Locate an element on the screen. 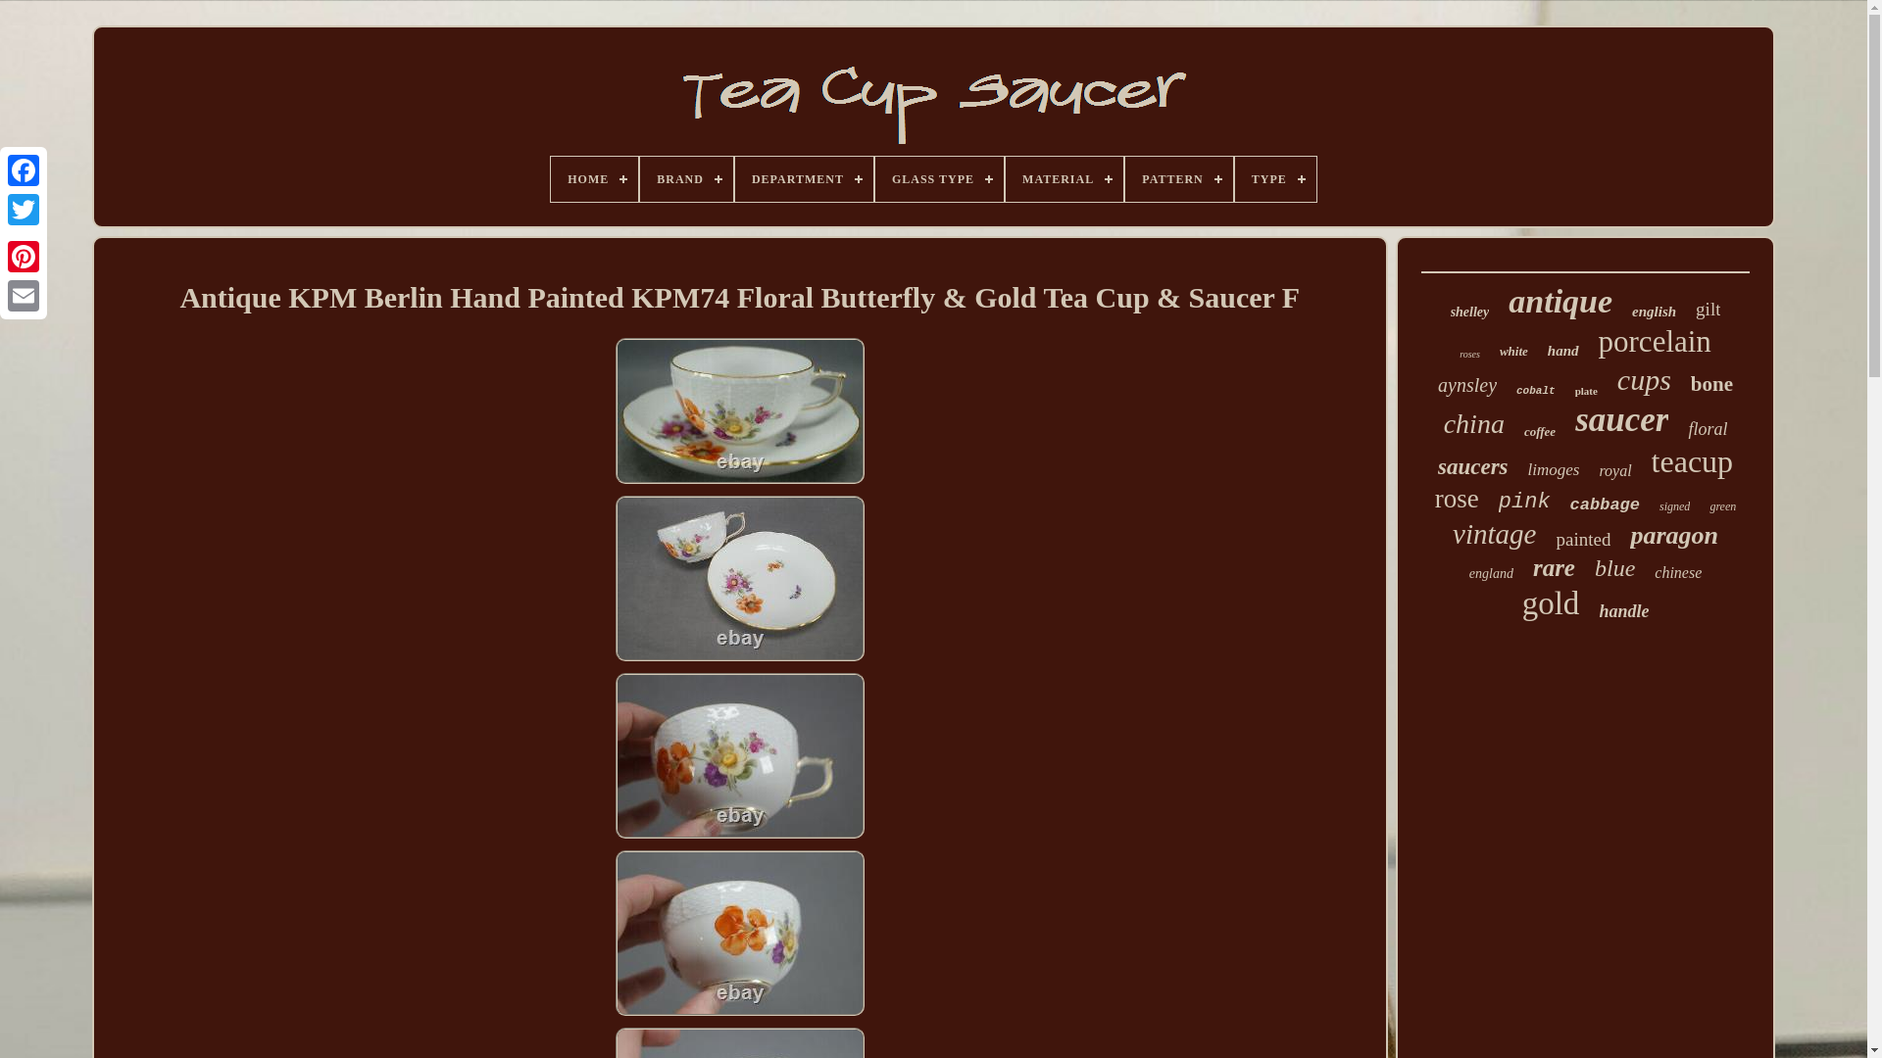 The image size is (1882, 1058). BRAND is located at coordinates (686, 178).